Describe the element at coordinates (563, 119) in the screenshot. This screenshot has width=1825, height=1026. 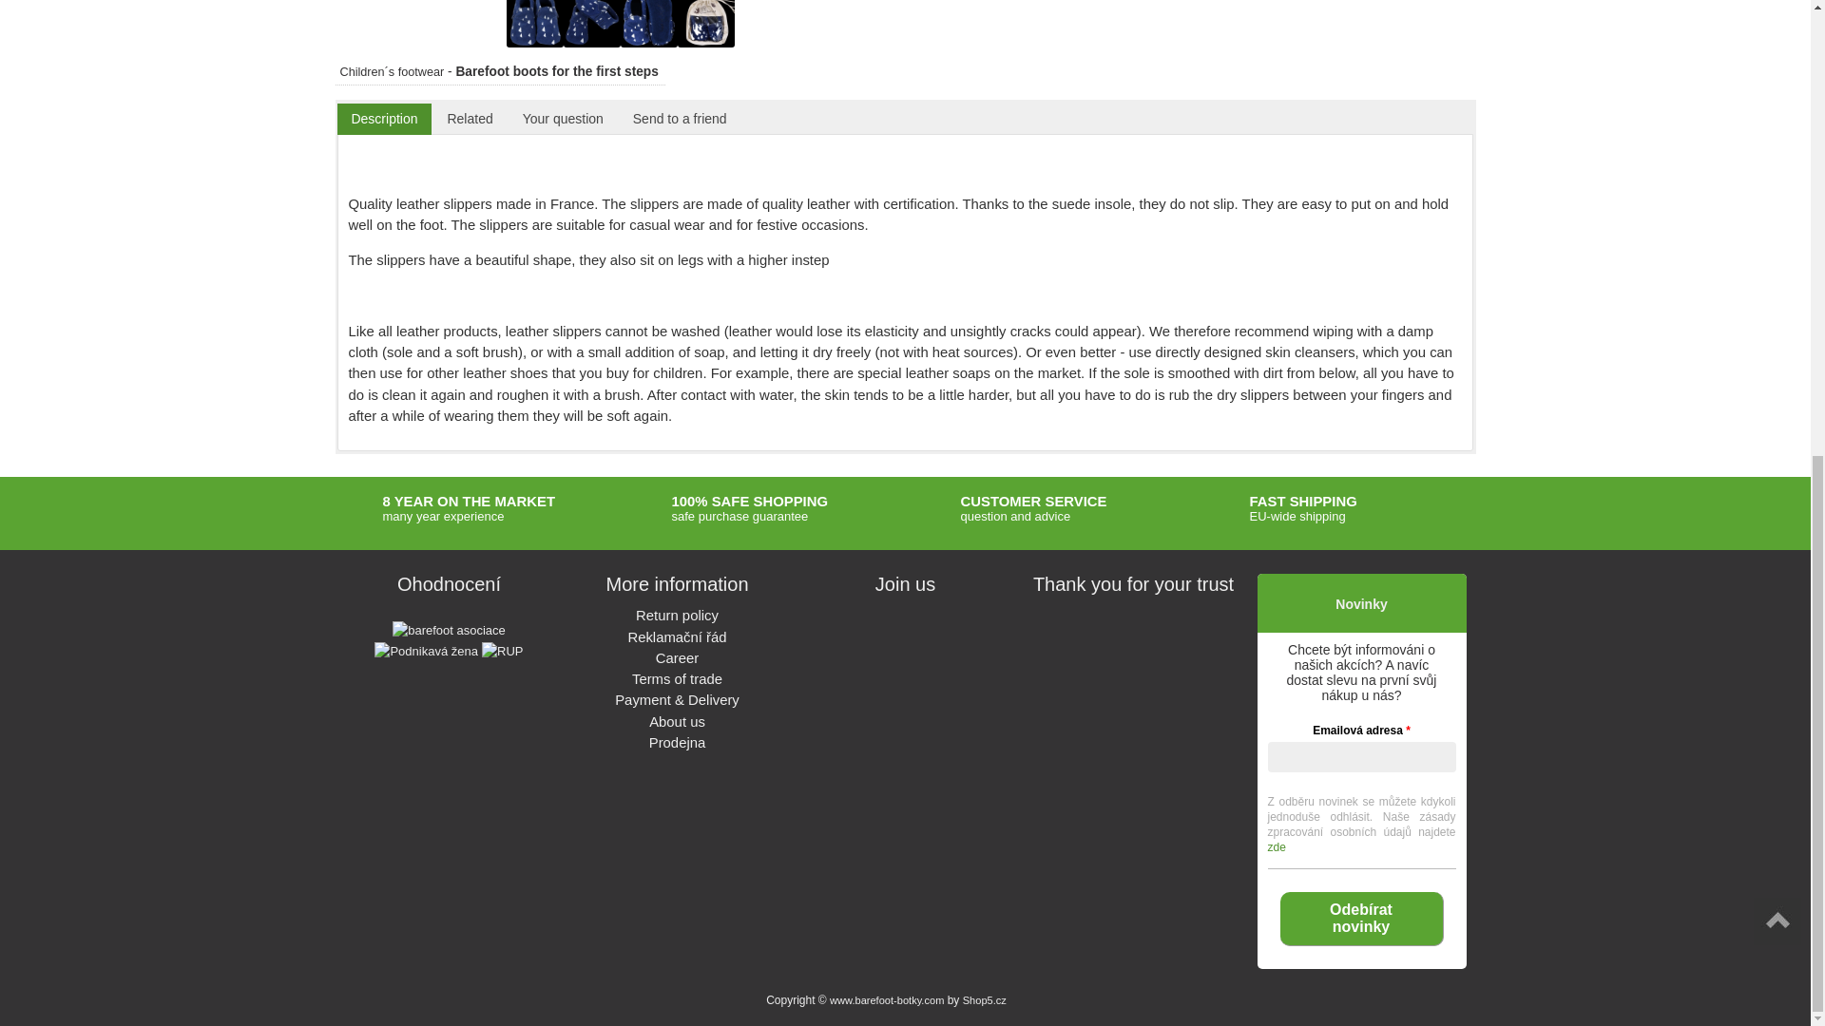
I see `Your question` at that location.